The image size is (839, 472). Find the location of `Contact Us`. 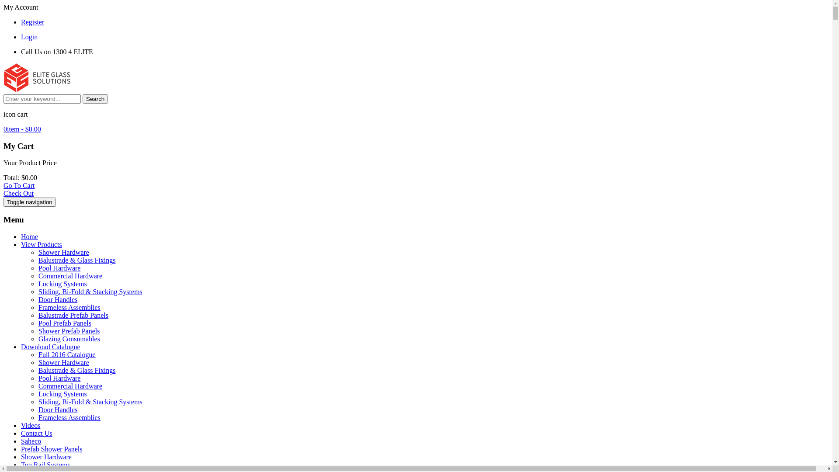

Contact Us is located at coordinates (37, 434).